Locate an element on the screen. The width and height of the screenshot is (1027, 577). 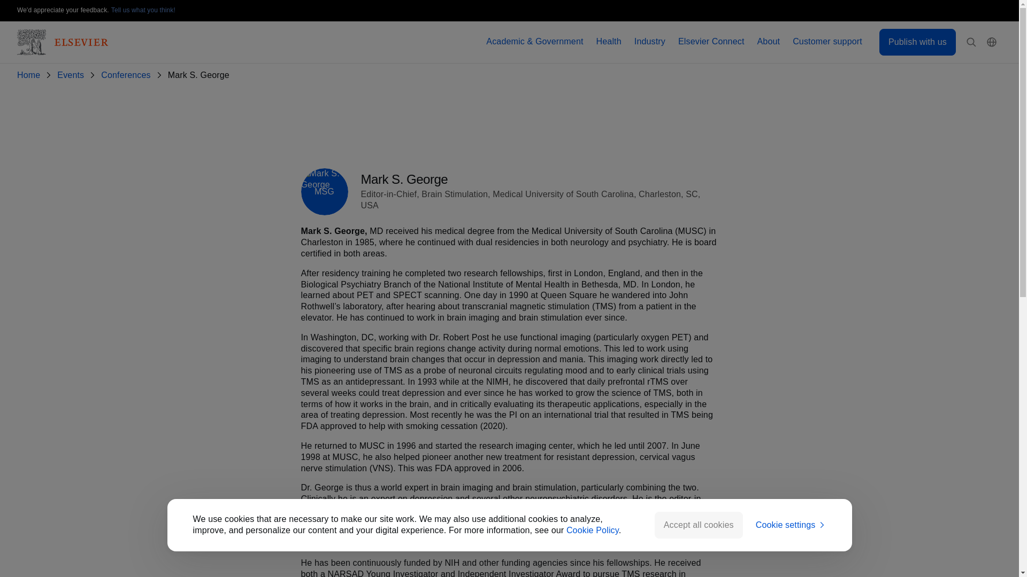
About is located at coordinates (769, 42).